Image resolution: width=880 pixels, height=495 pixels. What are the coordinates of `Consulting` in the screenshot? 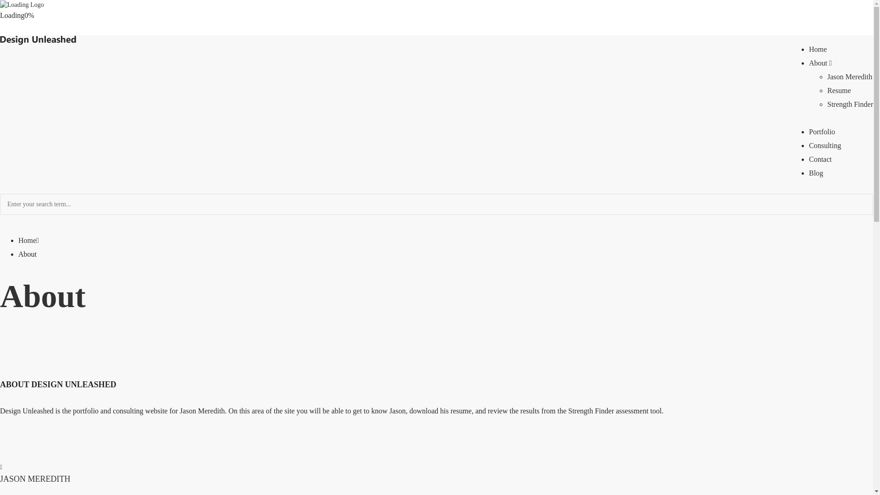 It's located at (825, 145).